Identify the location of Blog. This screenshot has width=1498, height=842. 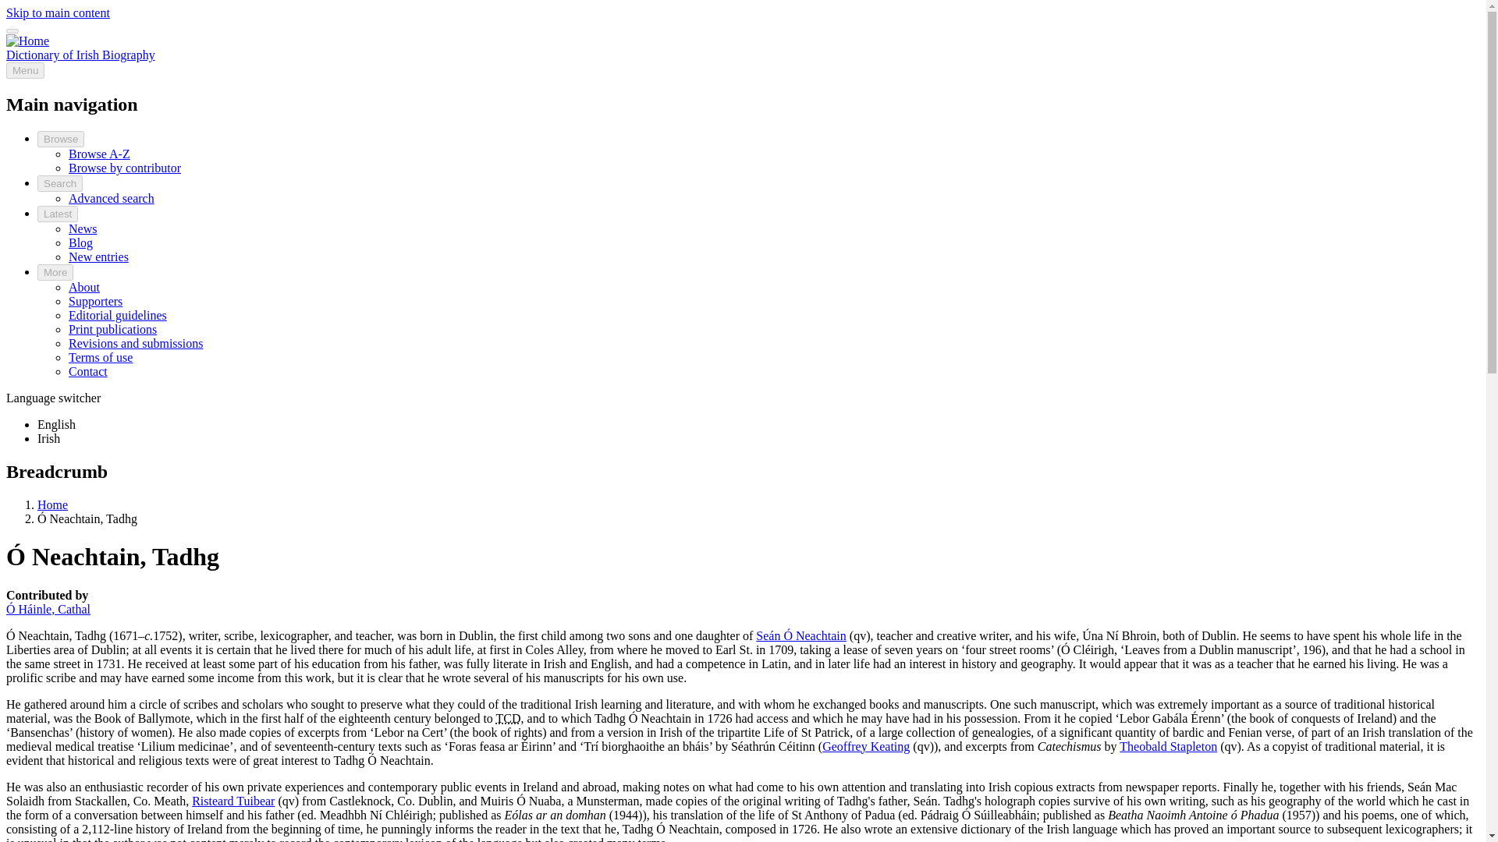
(81, 242).